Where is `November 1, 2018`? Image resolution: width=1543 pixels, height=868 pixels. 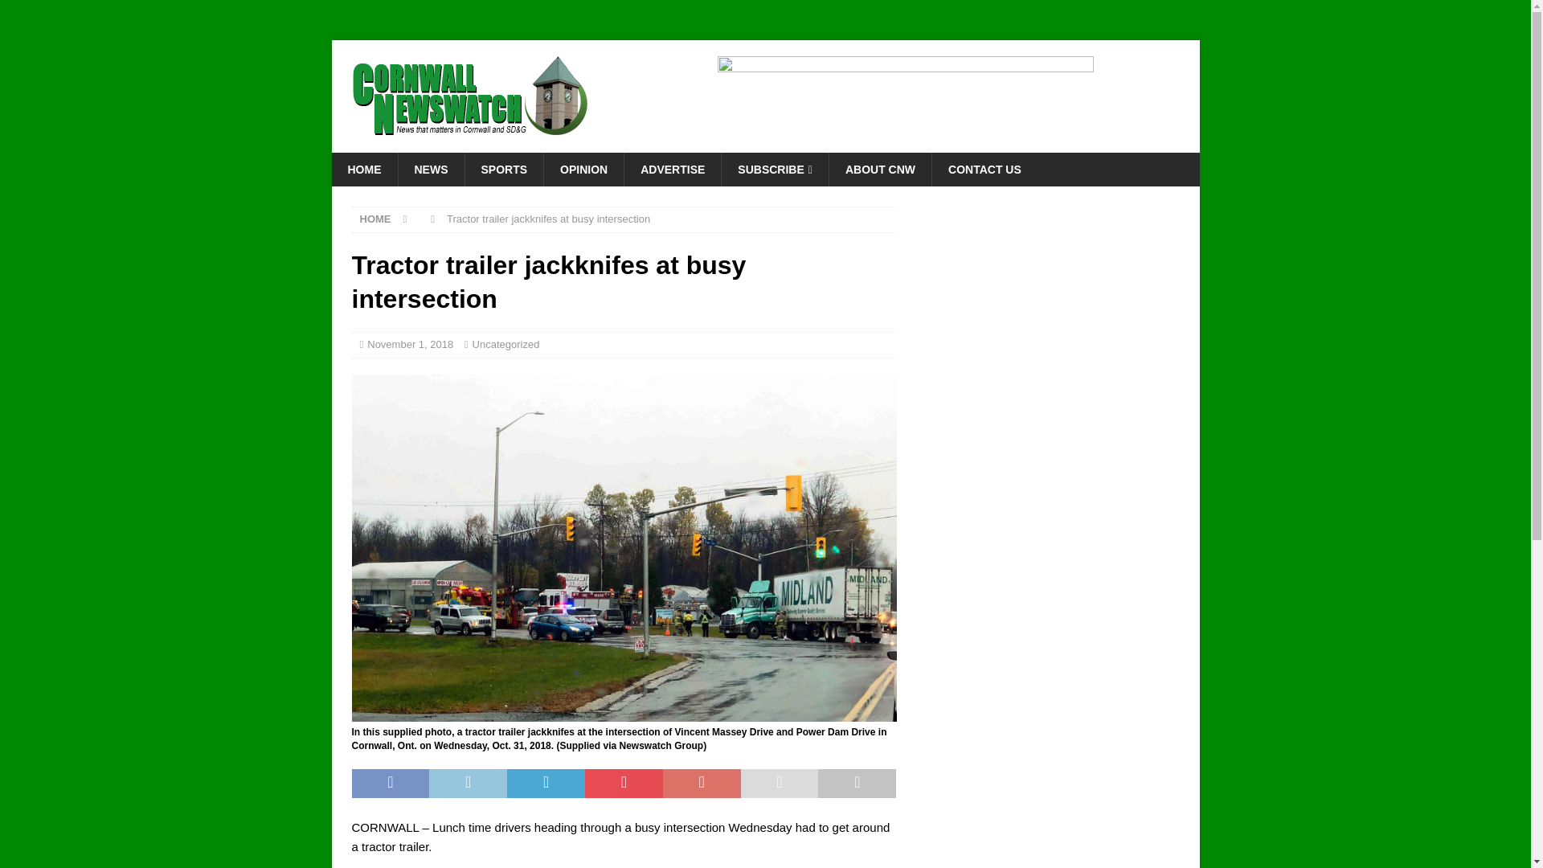 November 1, 2018 is located at coordinates (410, 344).